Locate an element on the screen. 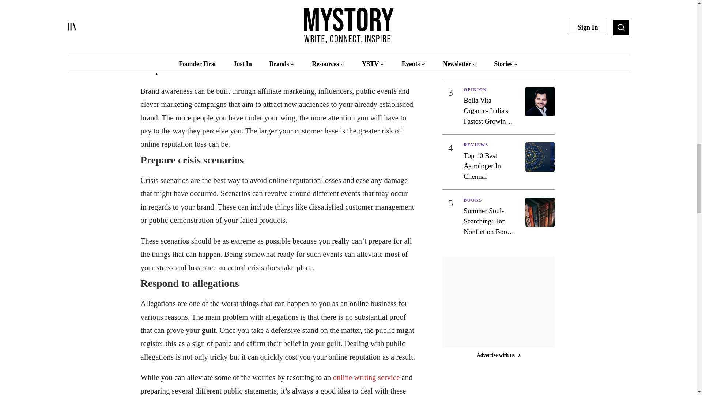 This screenshot has height=395, width=702. online writing service is located at coordinates (366, 377).